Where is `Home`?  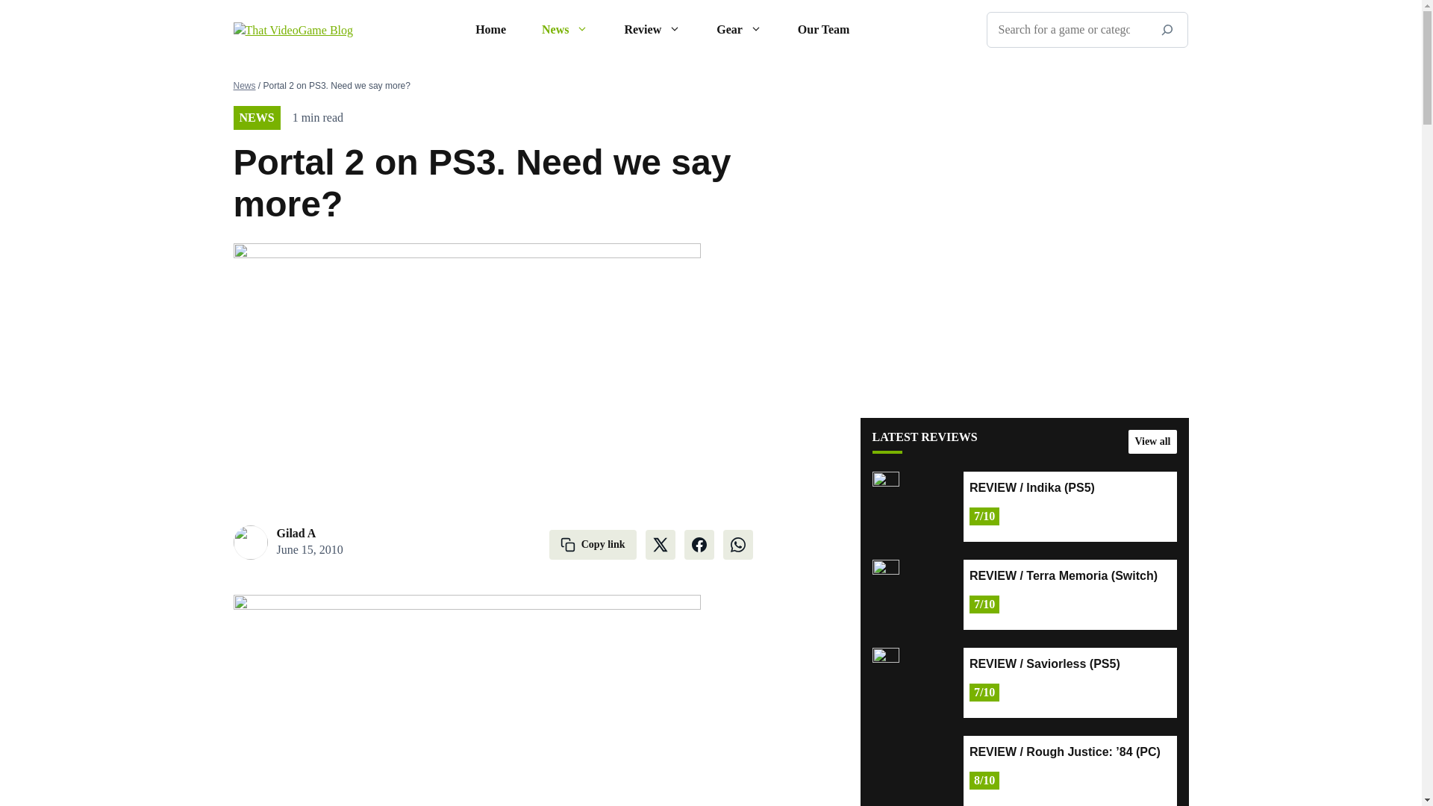 Home is located at coordinates (490, 30).